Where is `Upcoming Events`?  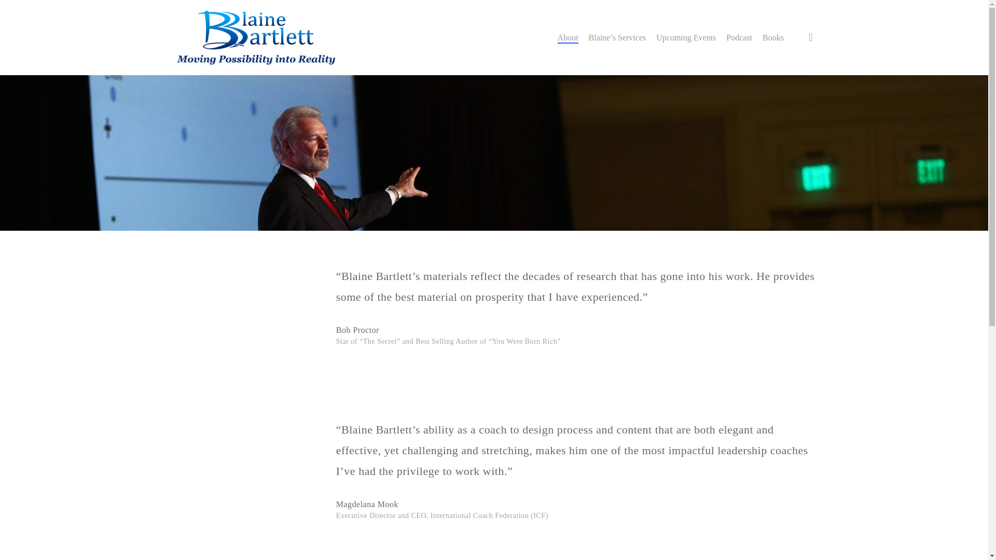 Upcoming Events is located at coordinates (686, 37).